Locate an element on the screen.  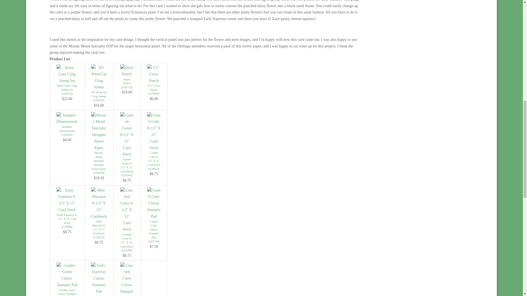
104430 is located at coordinates (67, 135).